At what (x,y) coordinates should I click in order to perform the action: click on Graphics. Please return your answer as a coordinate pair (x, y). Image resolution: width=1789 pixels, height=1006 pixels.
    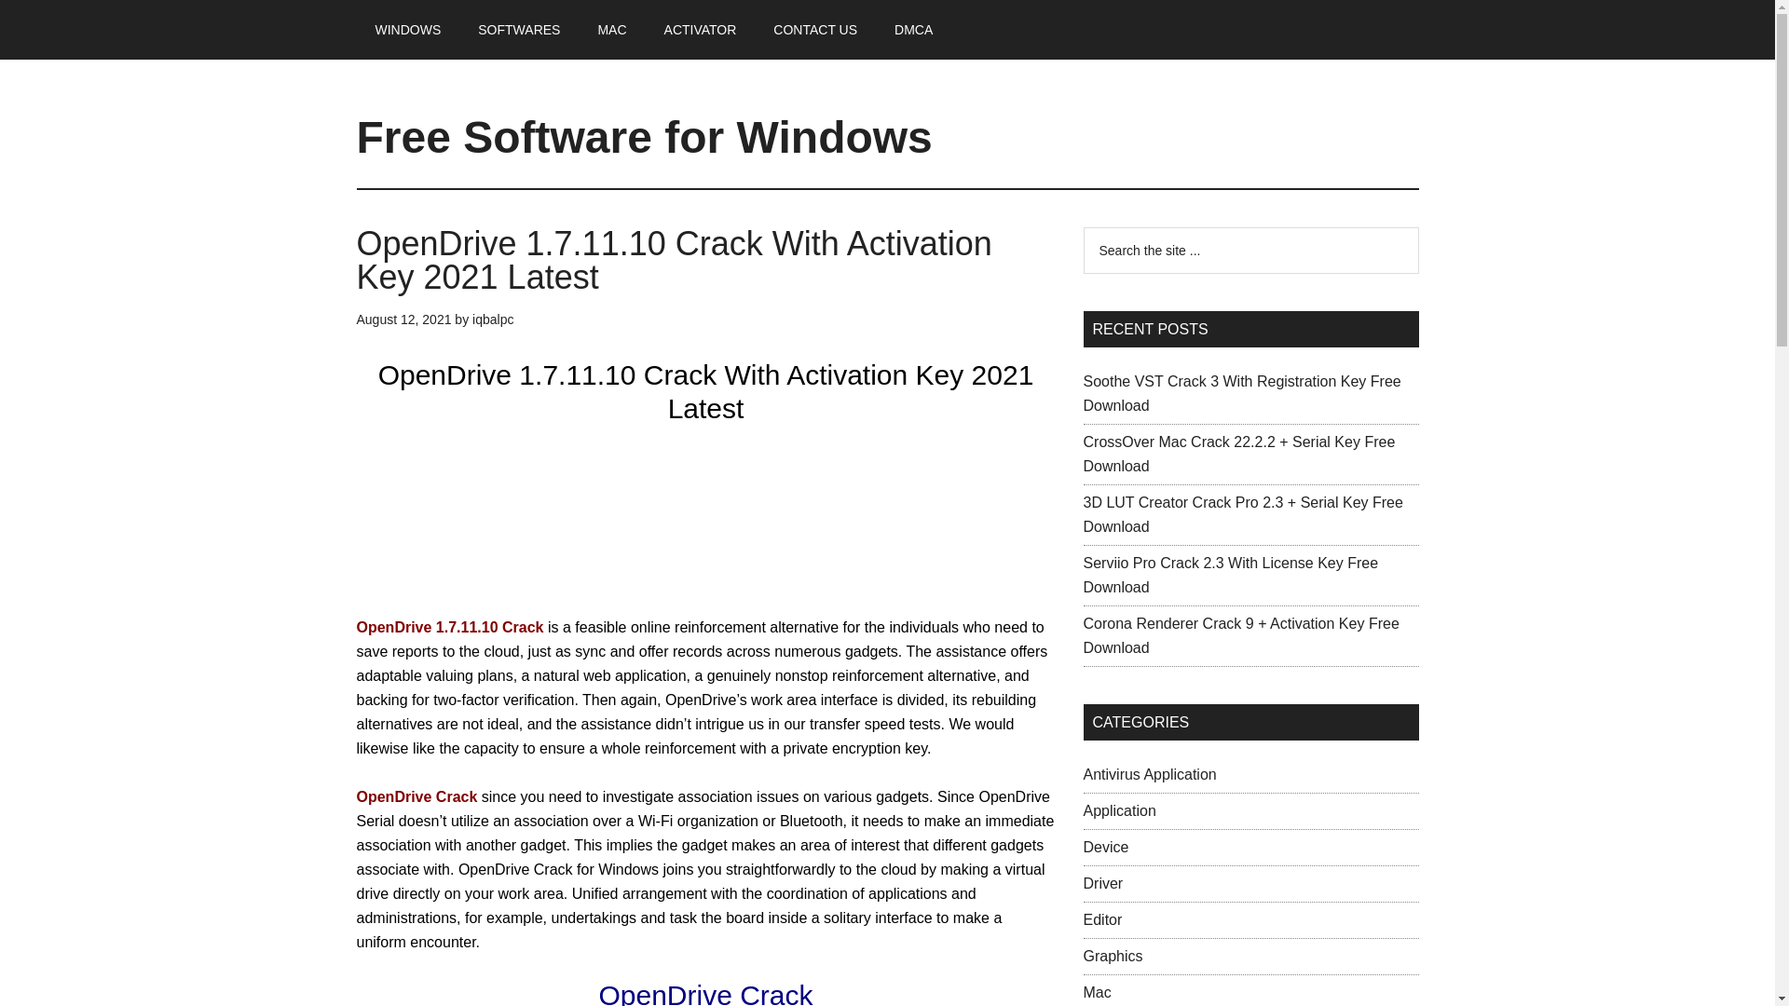
    Looking at the image, I should click on (1113, 956).